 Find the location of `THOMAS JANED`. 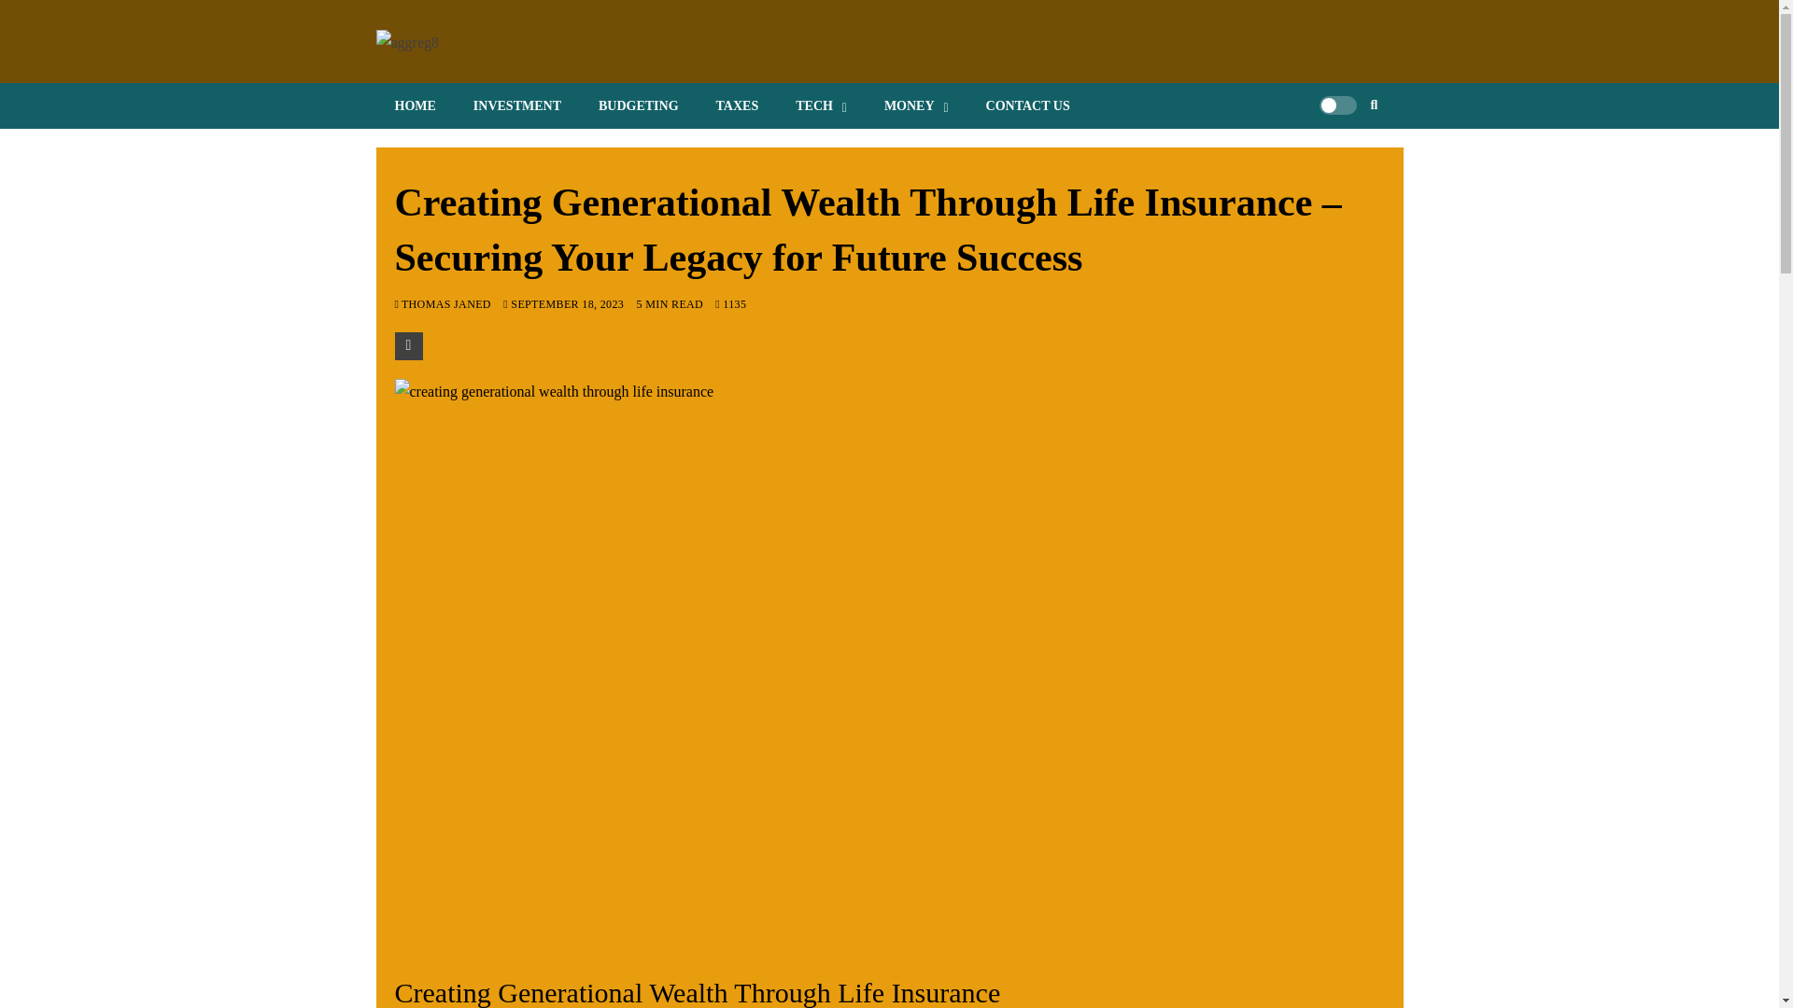

THOMAS JANED is located at coordinates (448, 303).